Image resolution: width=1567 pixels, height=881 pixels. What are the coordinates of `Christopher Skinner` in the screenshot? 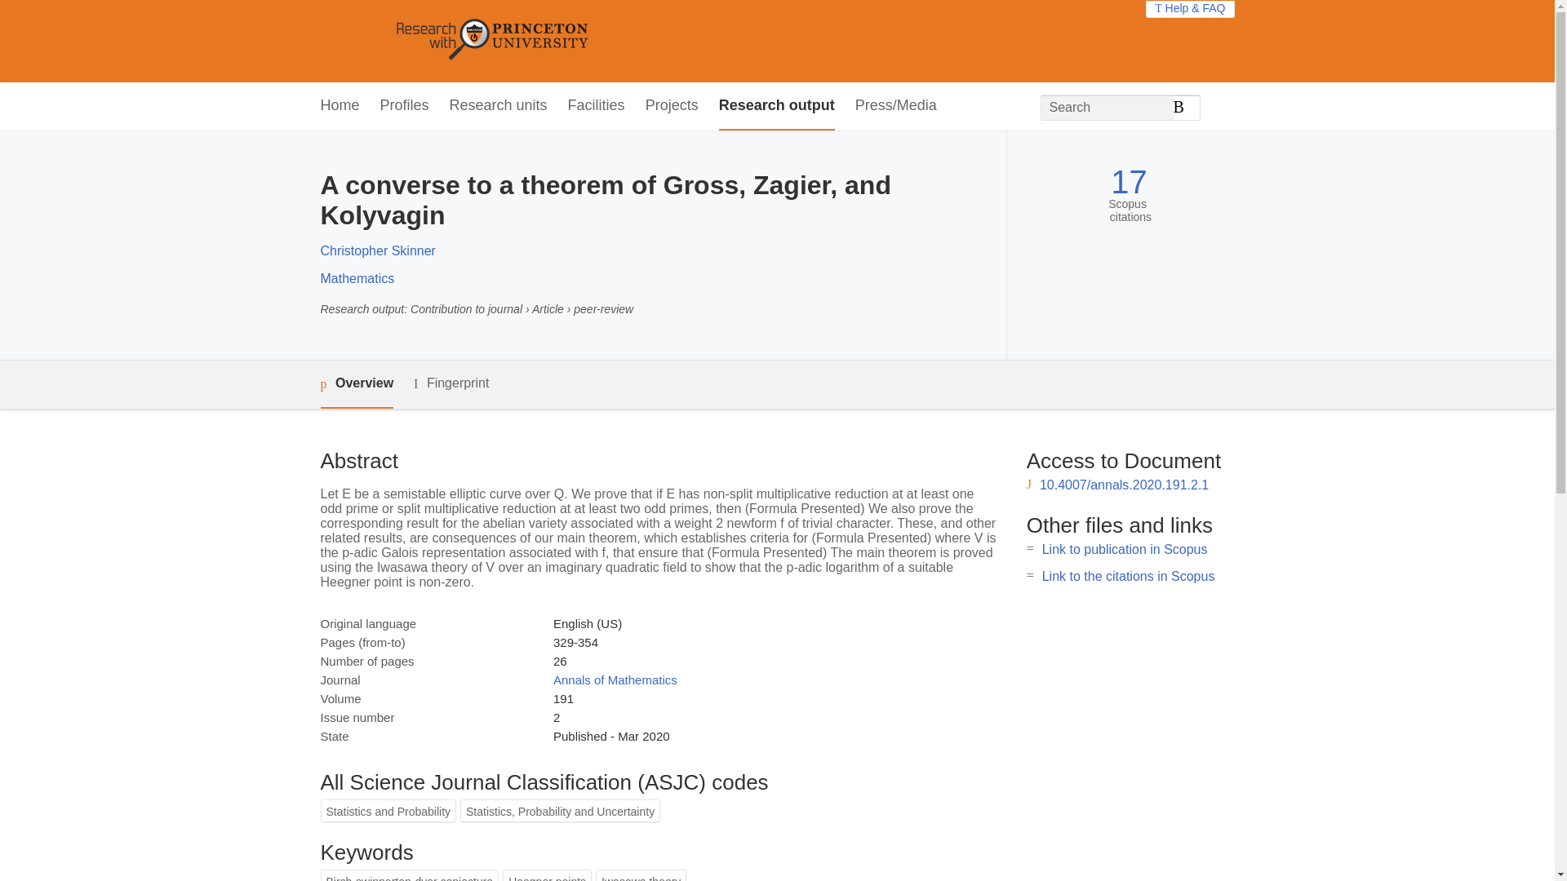 It's located at (377, 251).